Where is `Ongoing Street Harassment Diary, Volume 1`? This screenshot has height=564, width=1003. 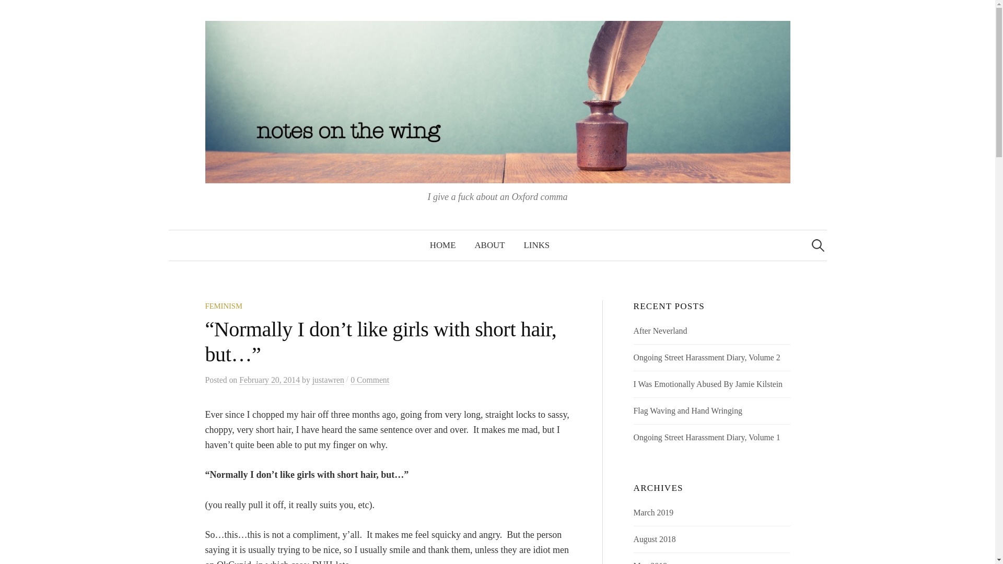
Ongoing Street Harassment Diary, Volume 1 is located at coordinates (707, 437).